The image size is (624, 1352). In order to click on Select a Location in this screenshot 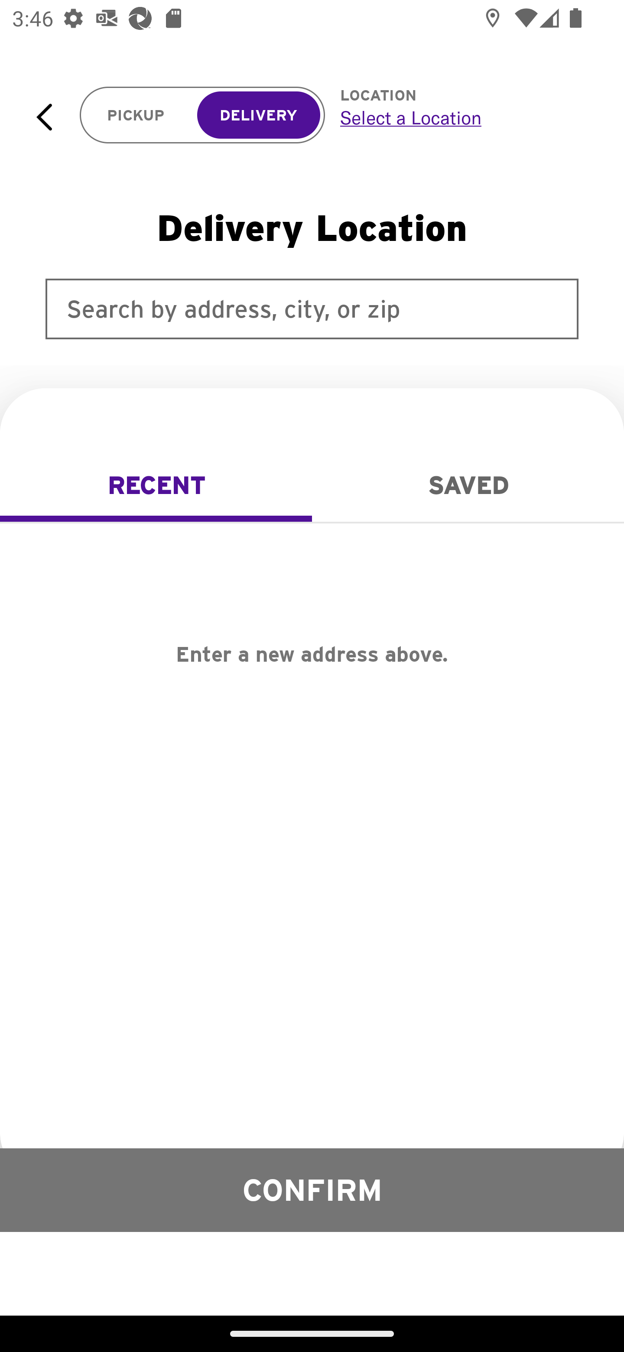, I will do `click(463, 117)`.